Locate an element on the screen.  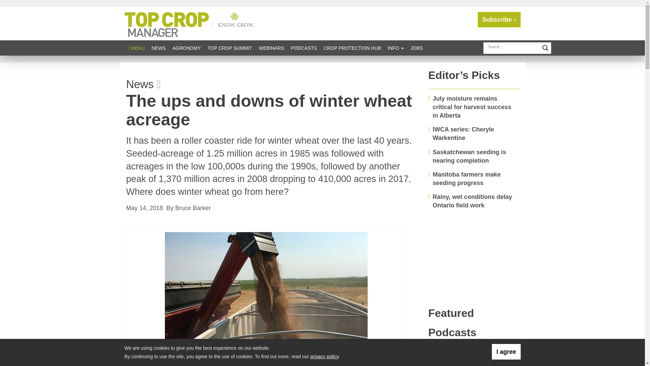
MENU is located at coordinates (136, 48).